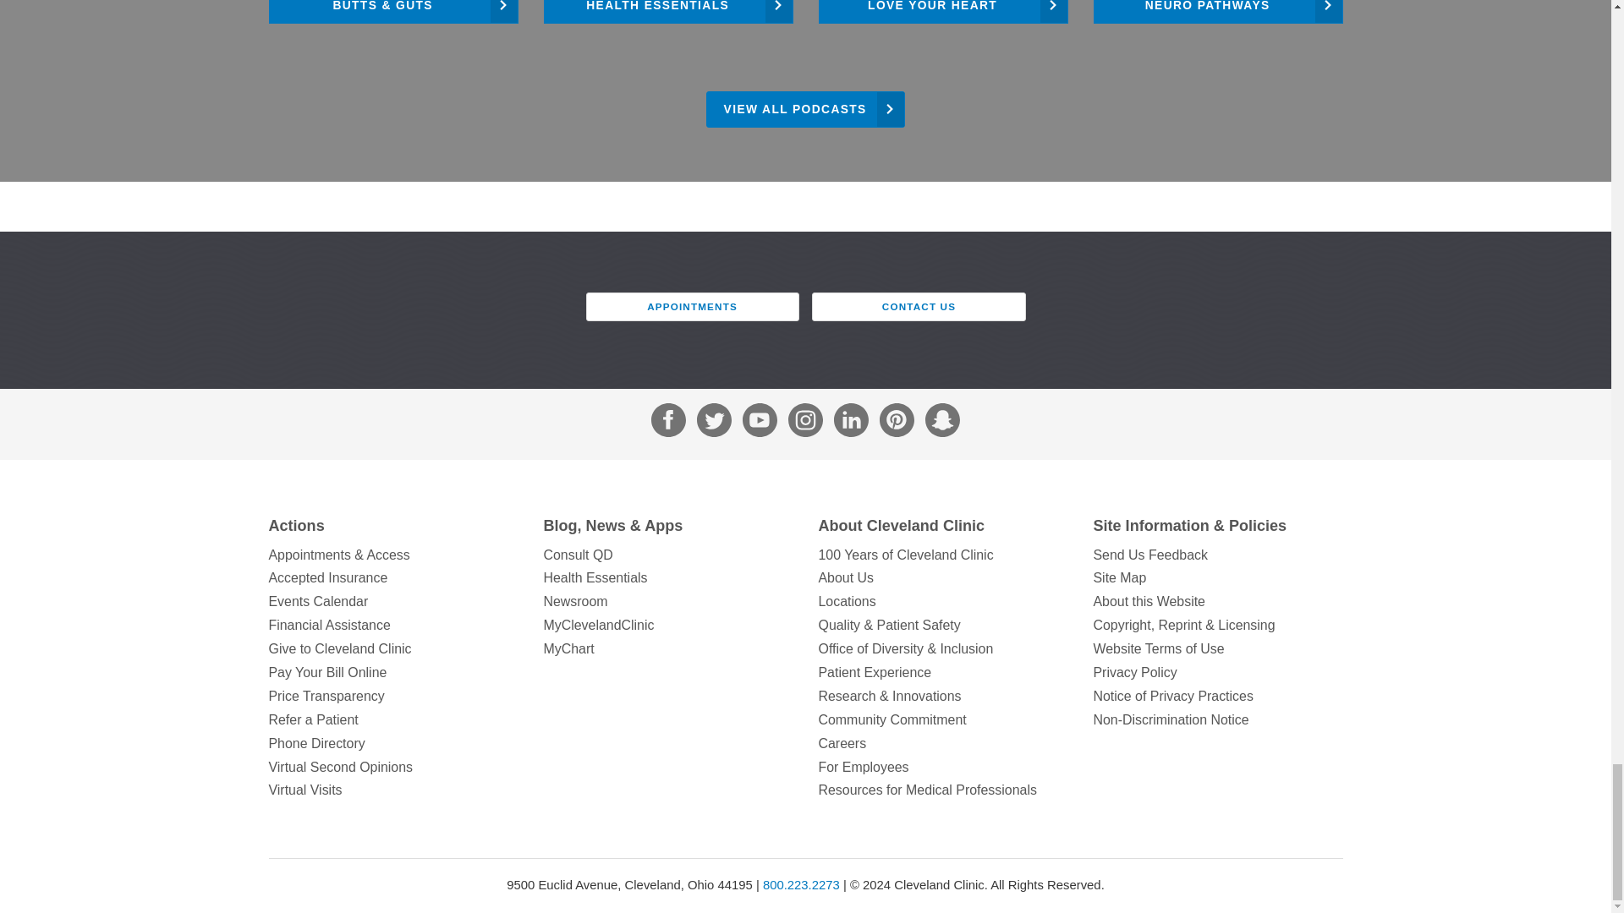 The image size is (1624, 913). Describe the element at coordinates (943, 12) in the screenshot. I see `View All Love Your Heart Episodes` at that location.